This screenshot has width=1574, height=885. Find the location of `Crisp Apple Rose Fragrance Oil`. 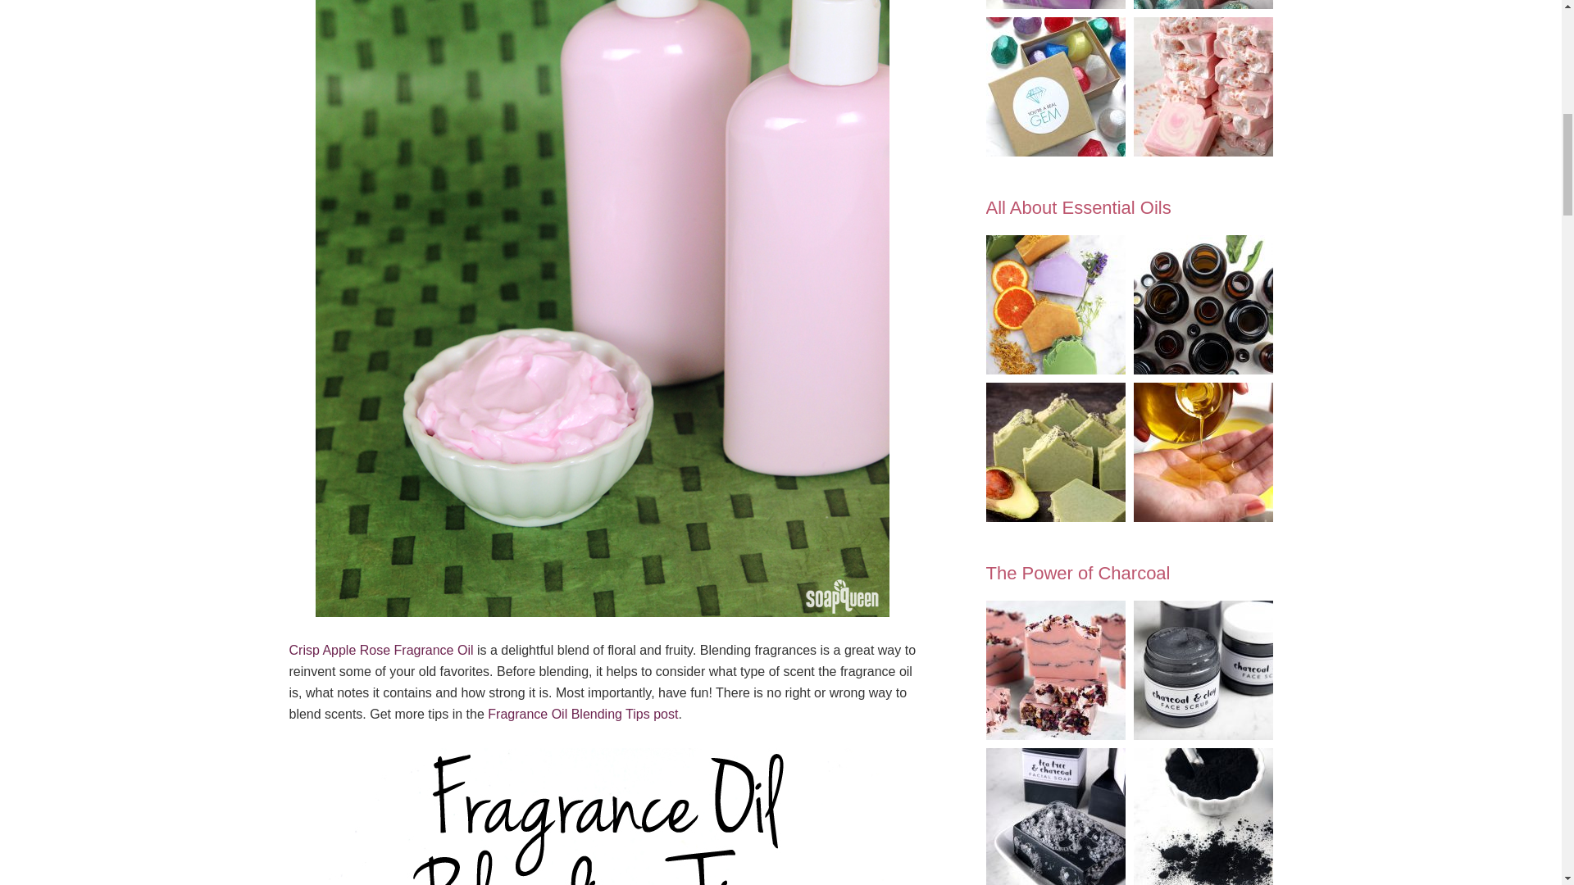

Crisp Apple Rose Fragrance Oil is located at coordinates (380, 651).